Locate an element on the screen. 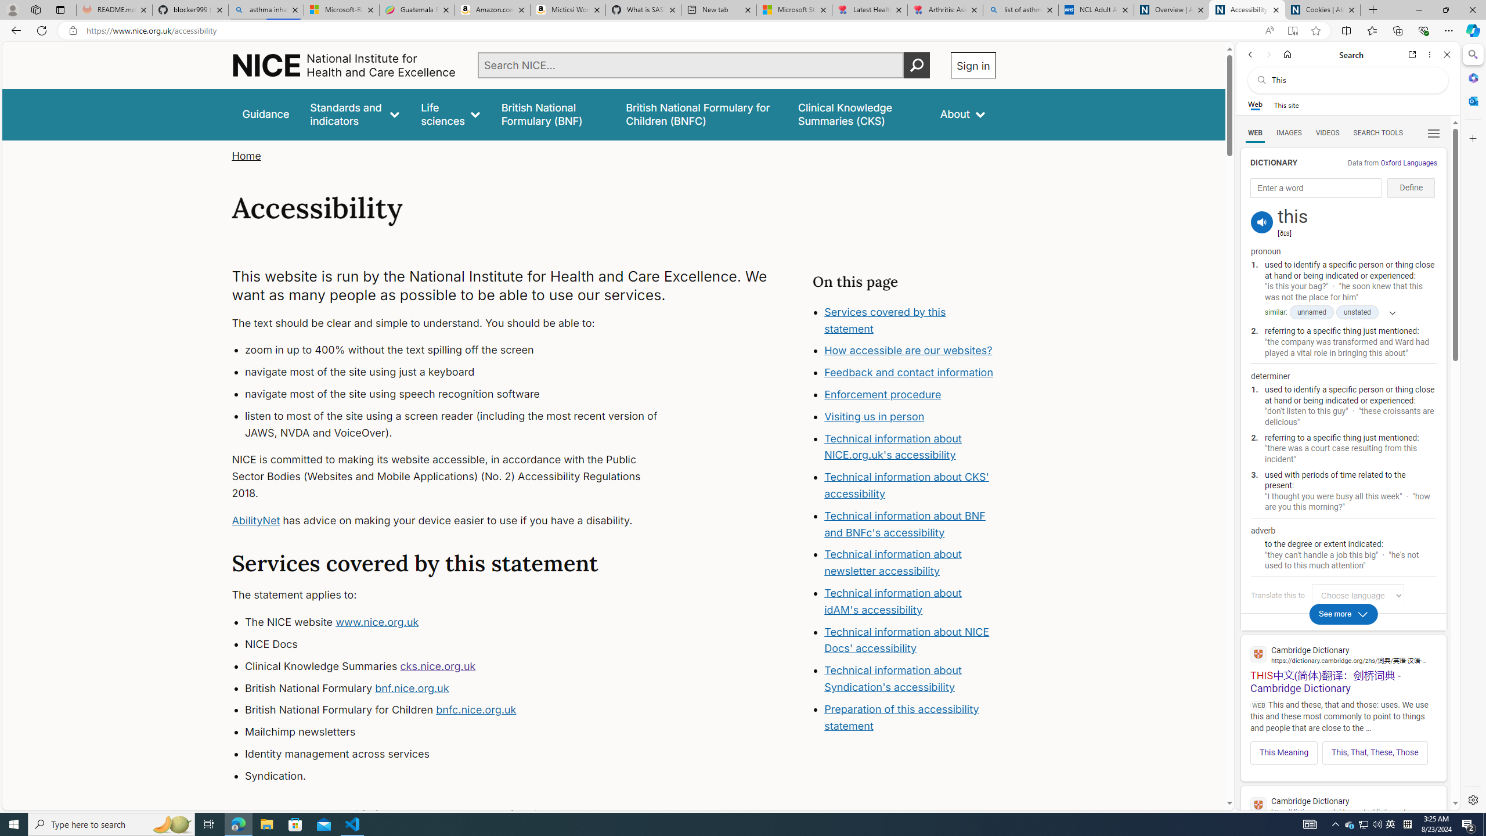 The image size is (1486, 836). cks.nice.org.uk is located at coordinates (438, 665).